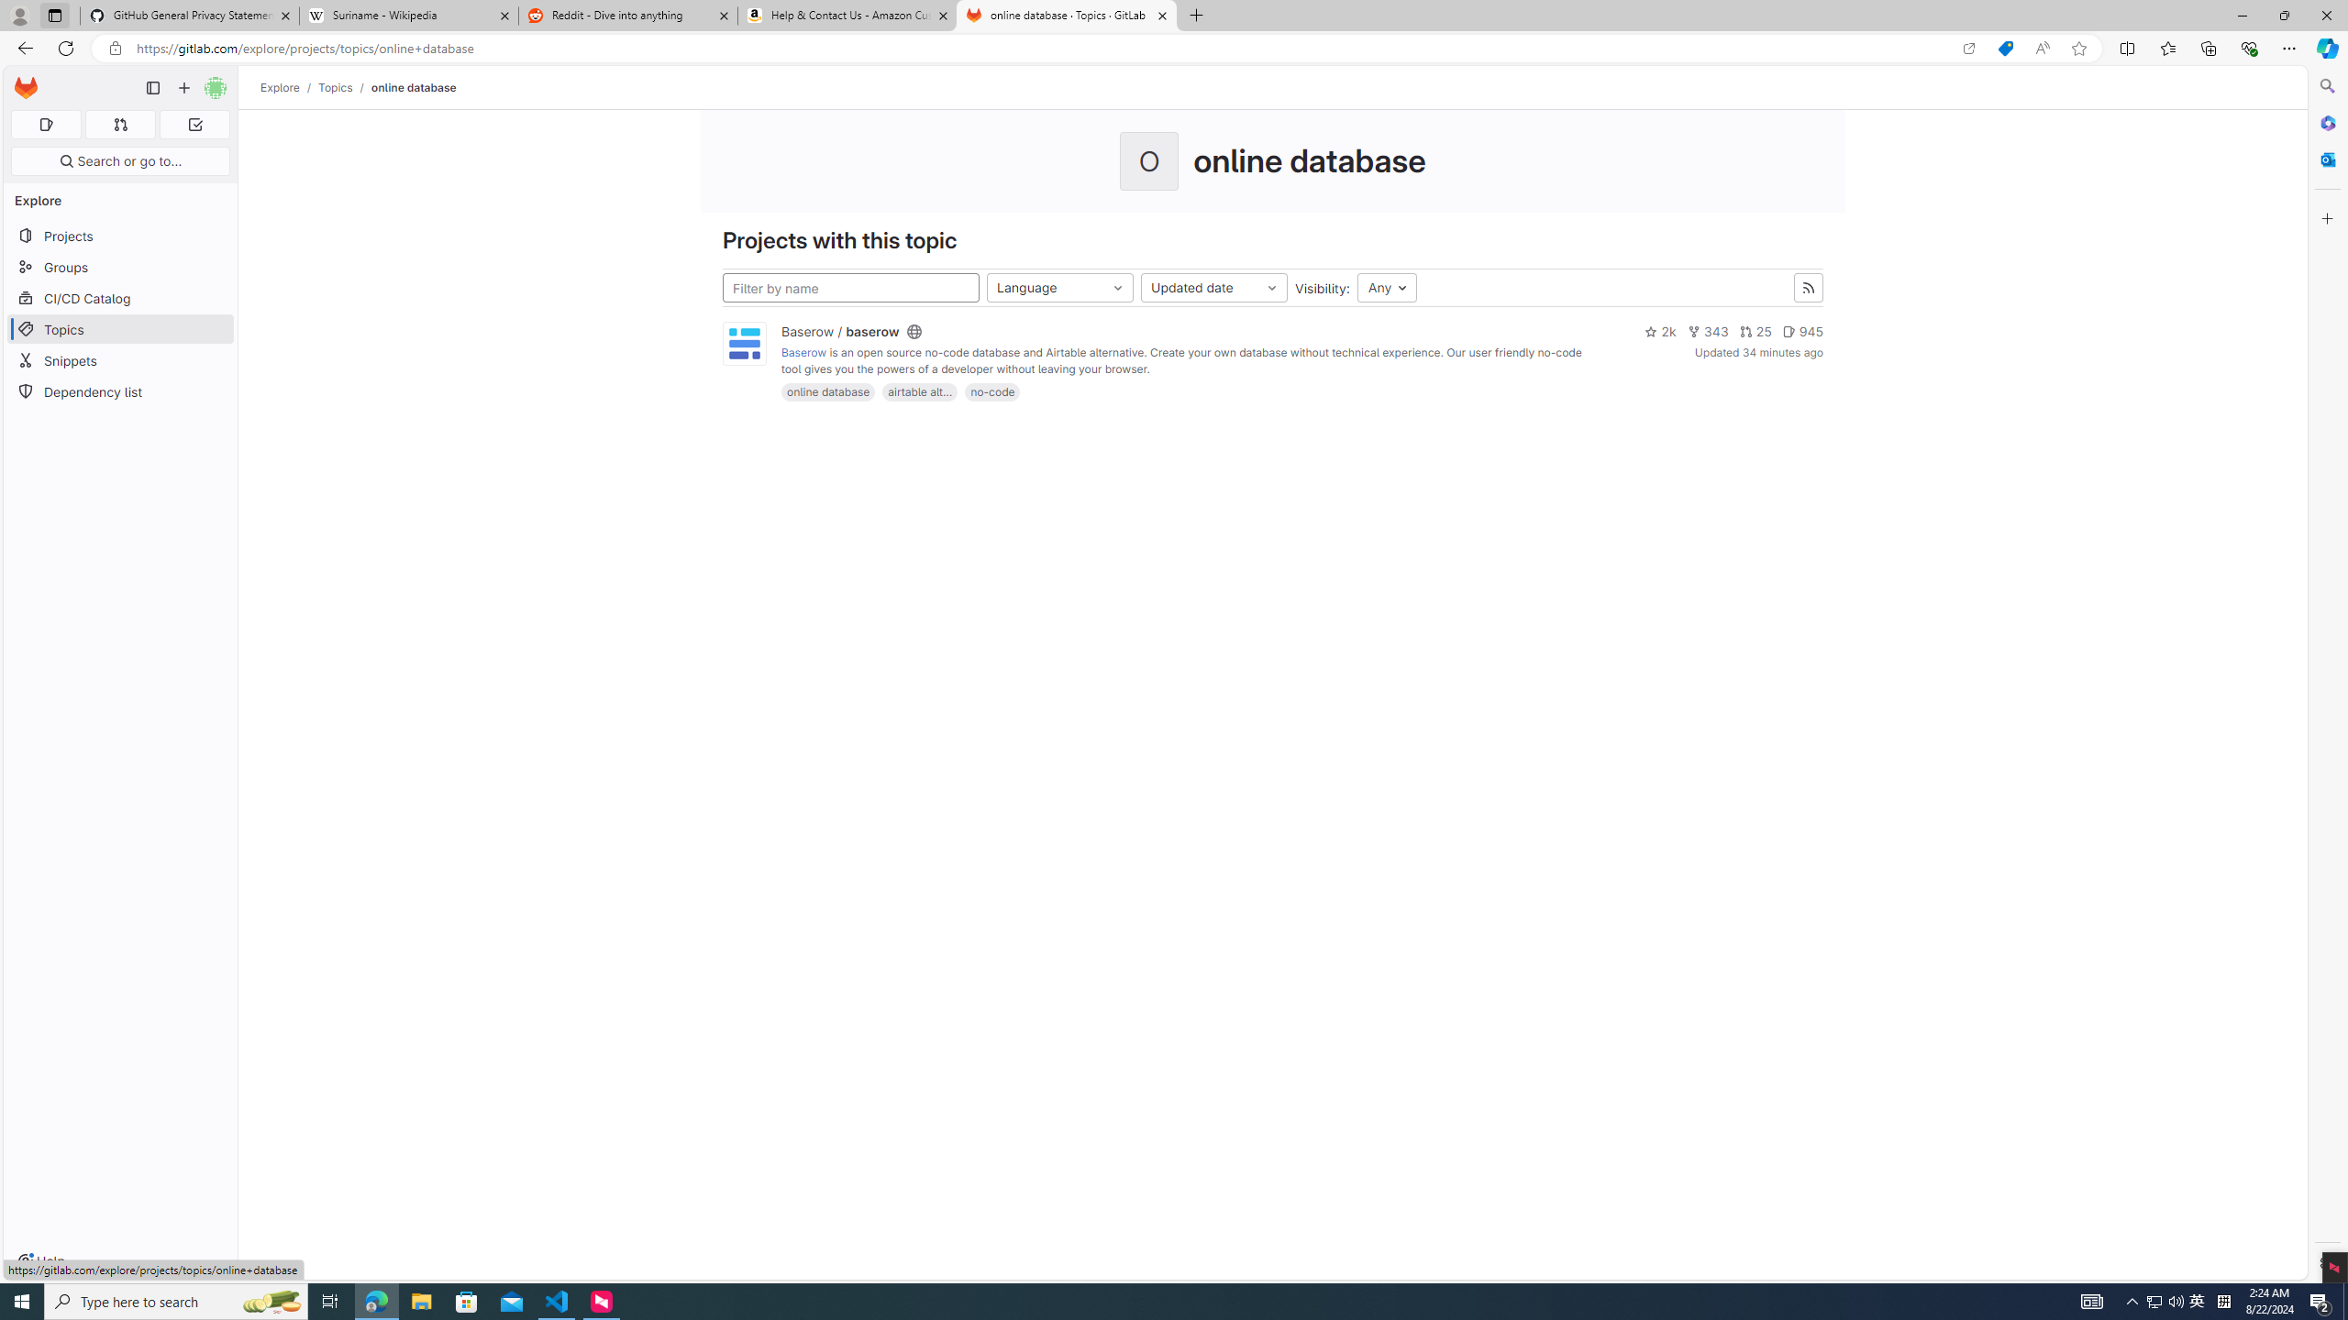 This screenshot has width=2348, height=1320. I want to click on Topics, so click(336, 87).